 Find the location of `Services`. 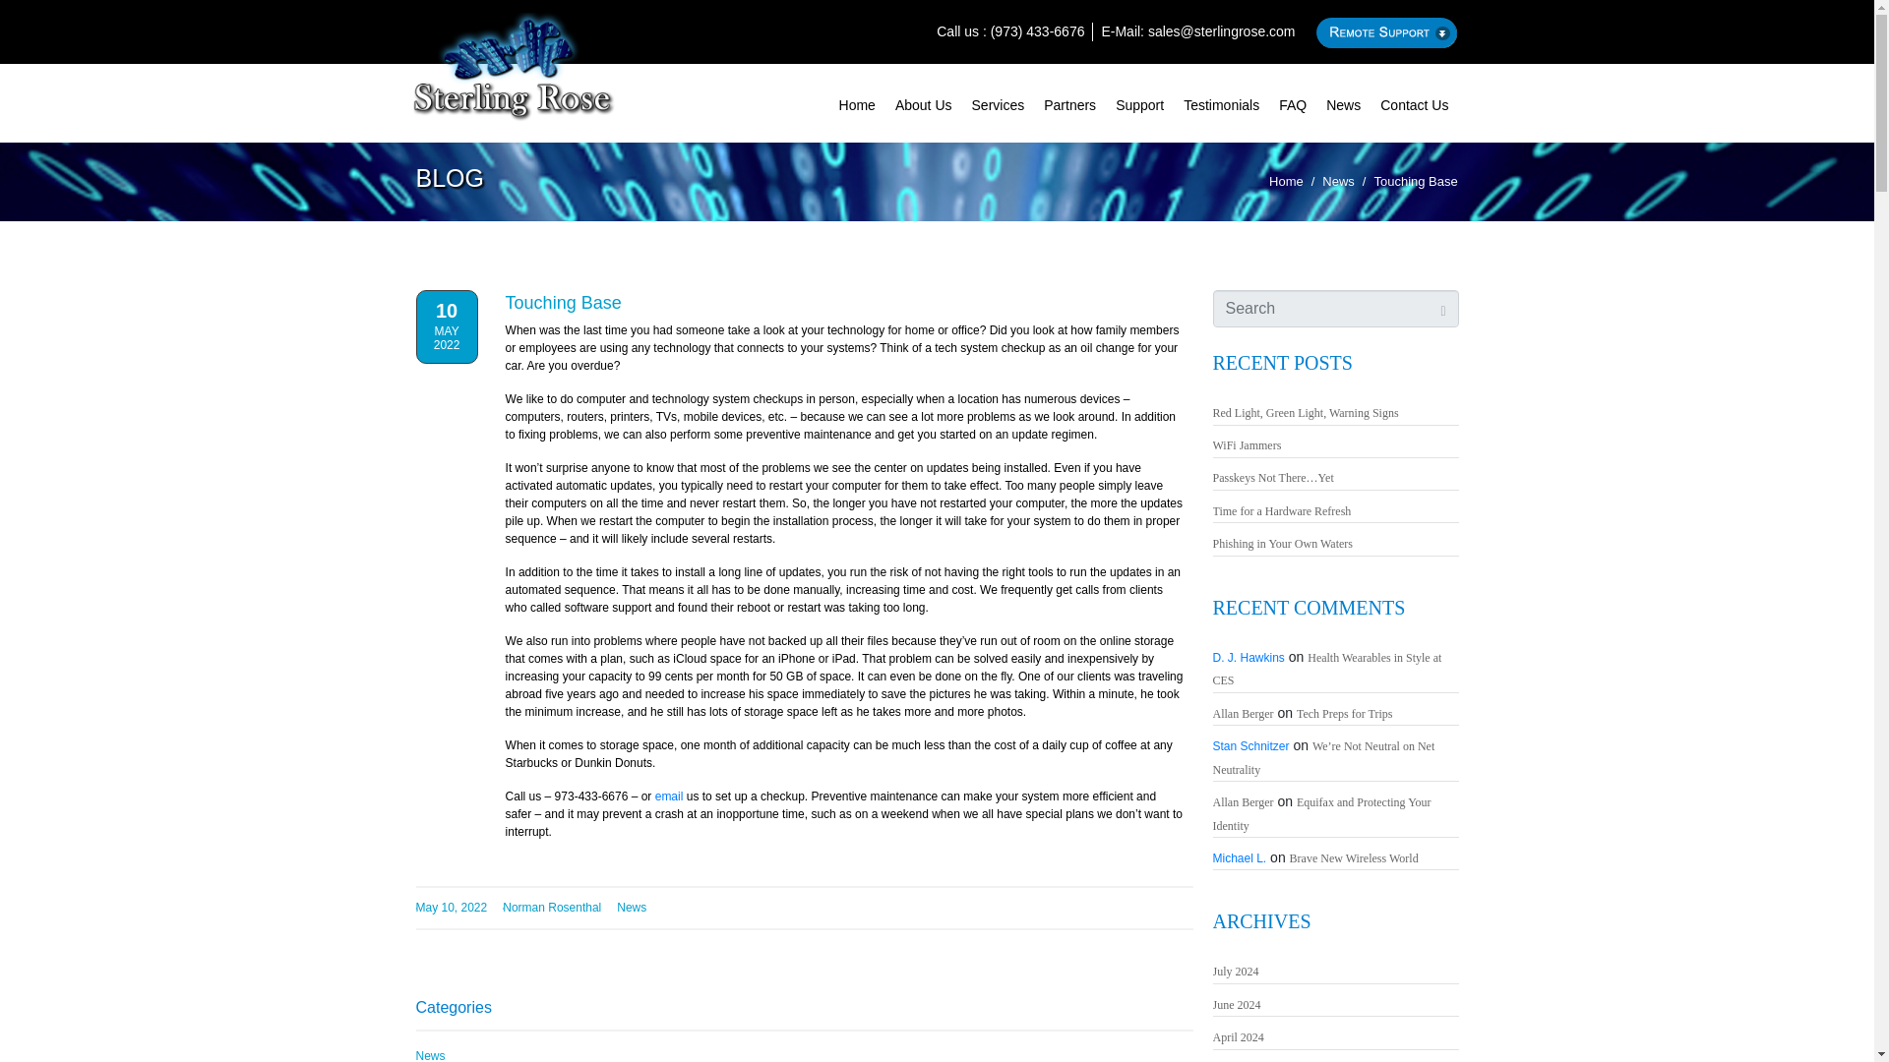

Services is located at coordinates (998, 102).